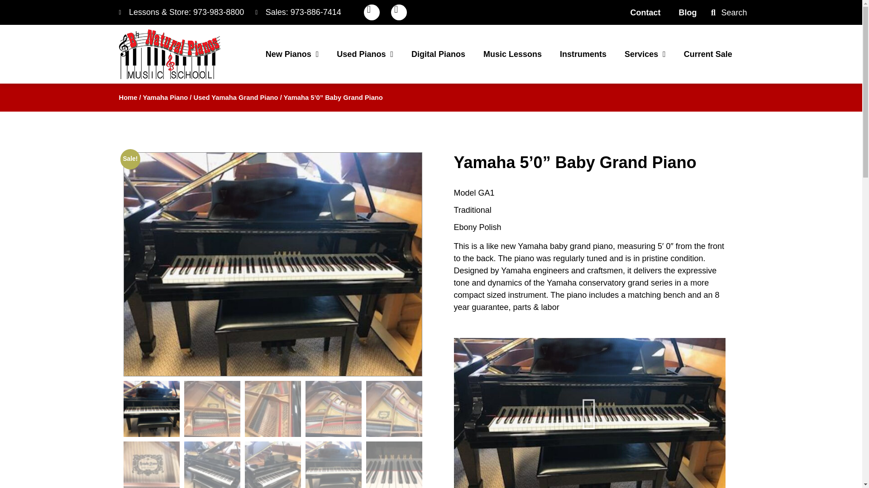 The image size is (869, 488). I want to click on Used Pianos, so click(365, 54).